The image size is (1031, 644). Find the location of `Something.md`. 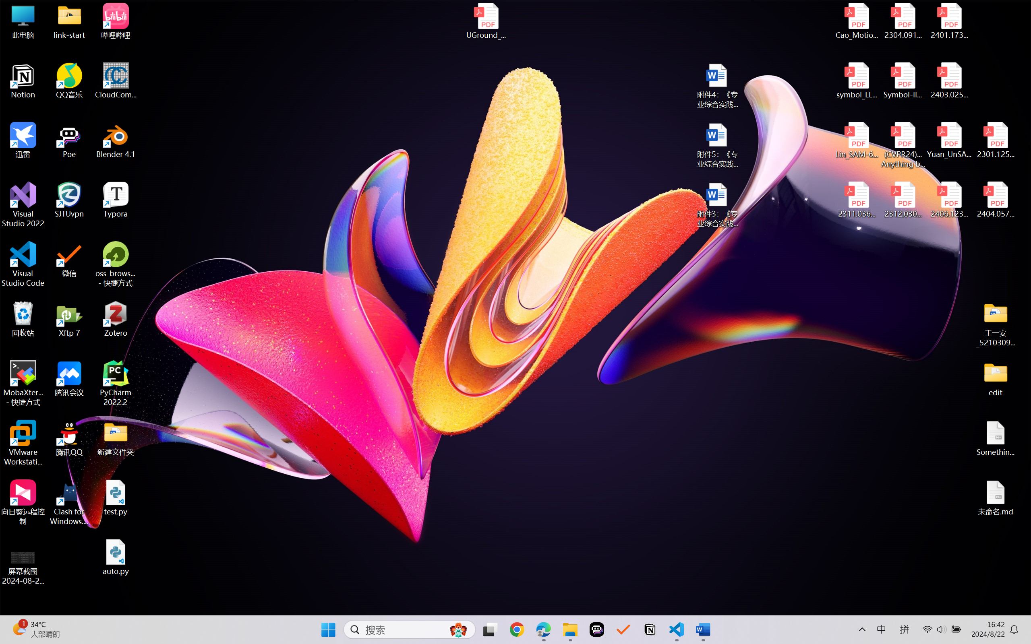

Something.md is located at coordinates (996, 438).